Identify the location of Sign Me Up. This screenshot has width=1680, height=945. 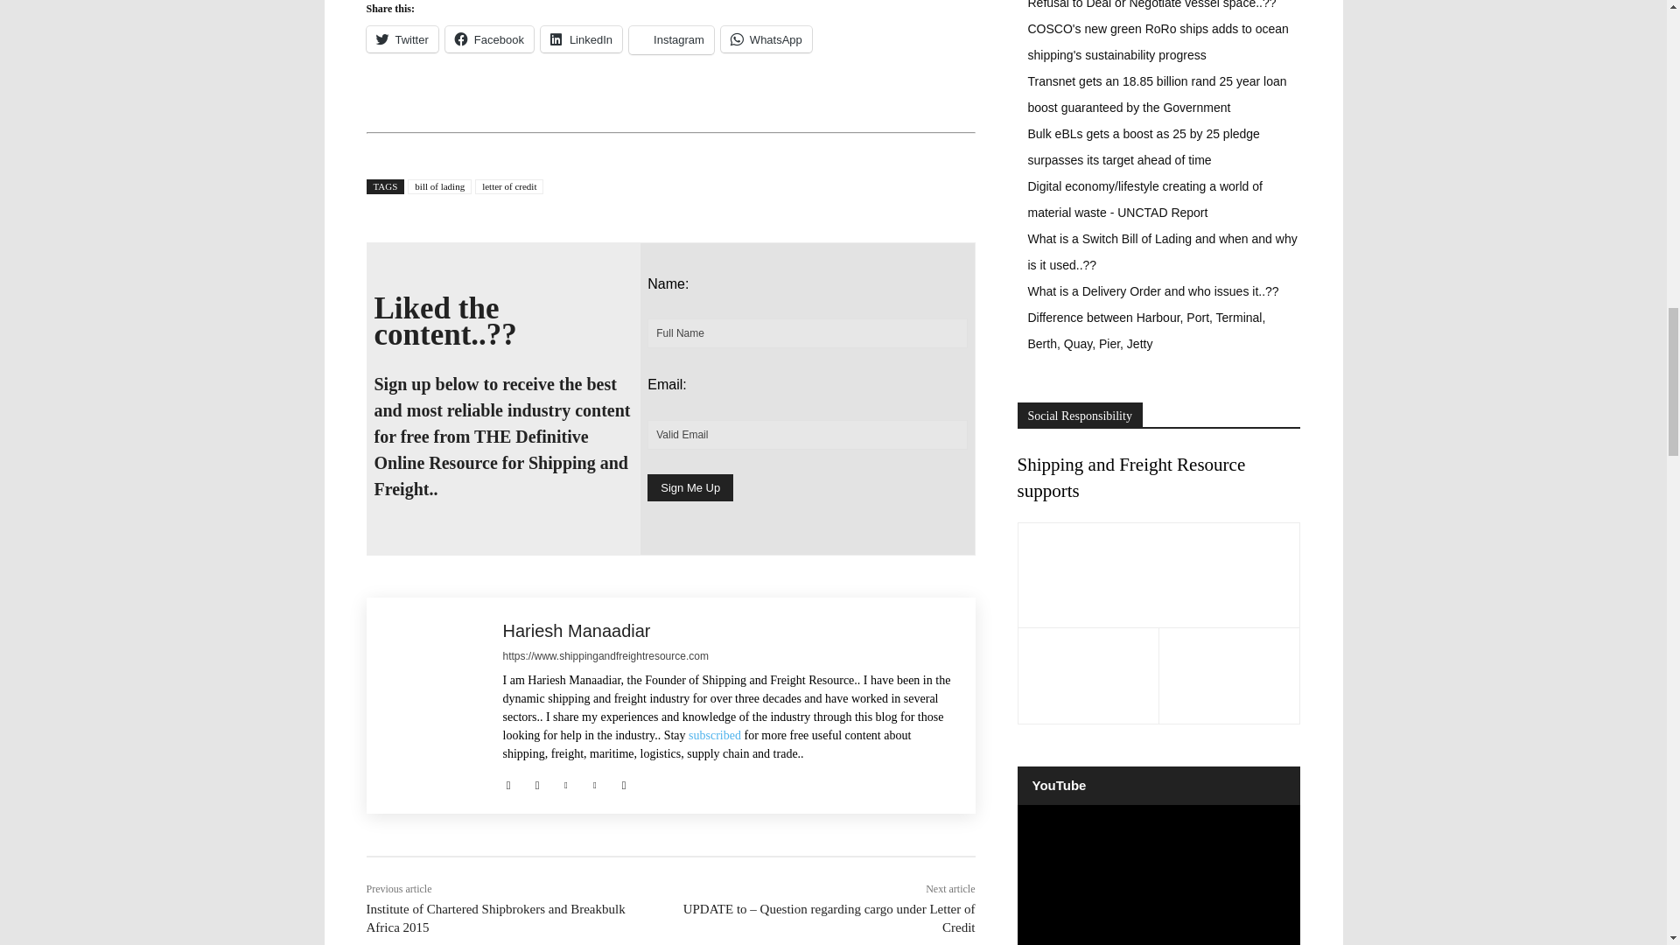
(689, 488).